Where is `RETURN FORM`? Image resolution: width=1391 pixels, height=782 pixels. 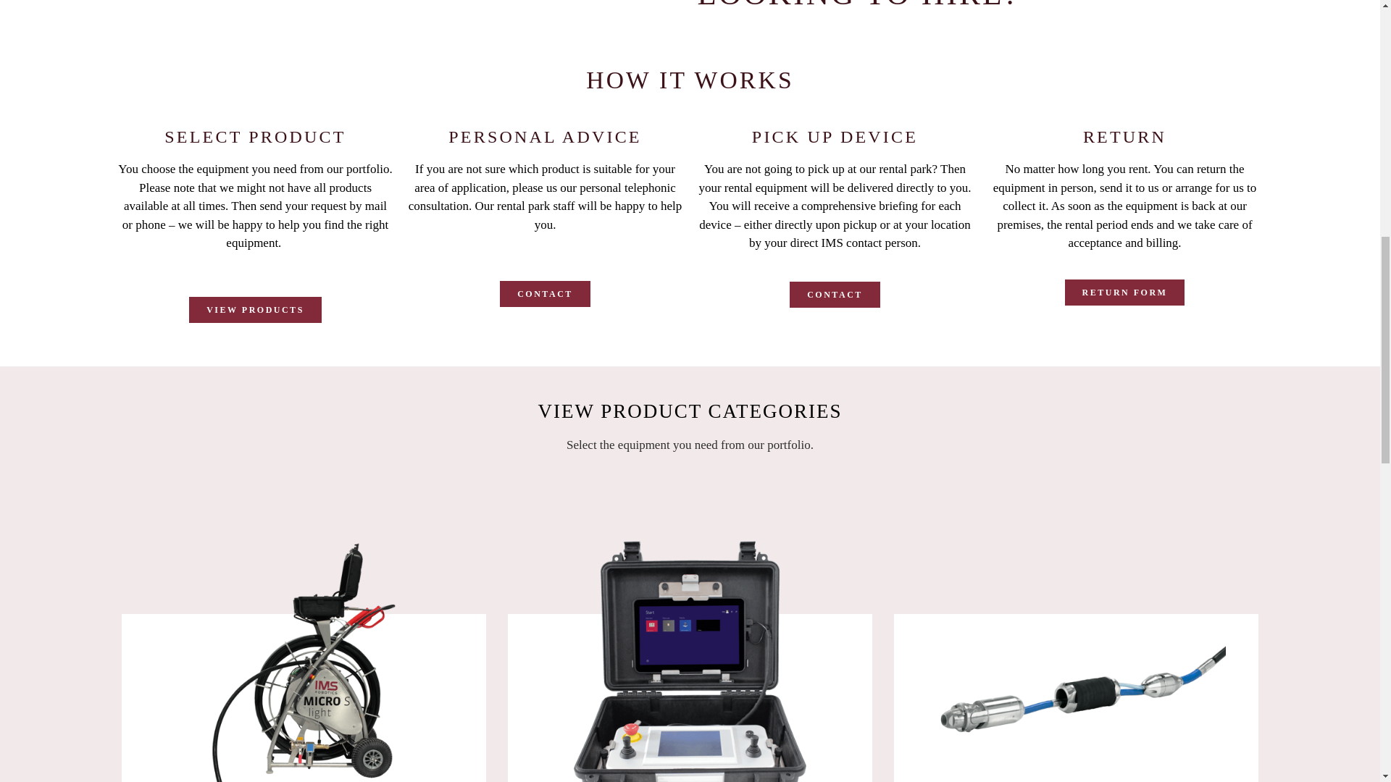
RETURN FORM is located at coordinates (1124, 293).